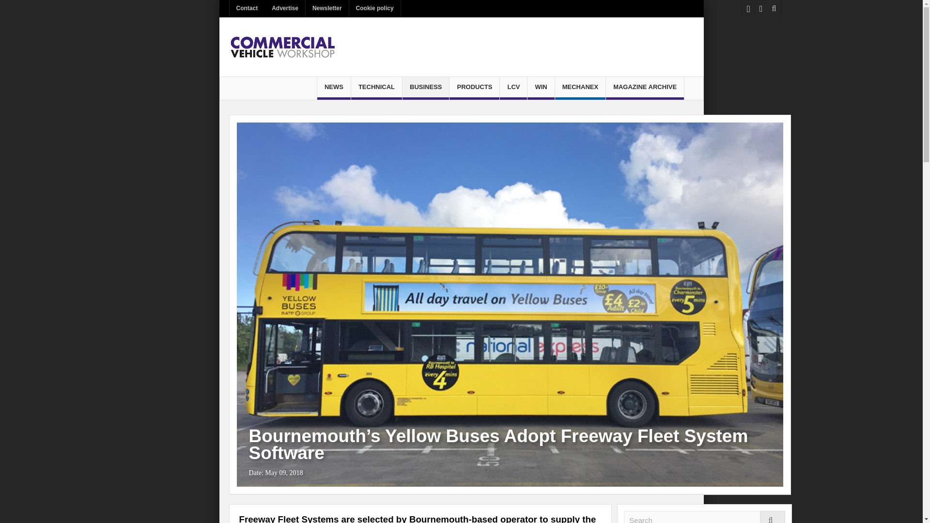 The width and height of the screenshot is (930, 523). I want to click on Newsletter, so click(327, 8).